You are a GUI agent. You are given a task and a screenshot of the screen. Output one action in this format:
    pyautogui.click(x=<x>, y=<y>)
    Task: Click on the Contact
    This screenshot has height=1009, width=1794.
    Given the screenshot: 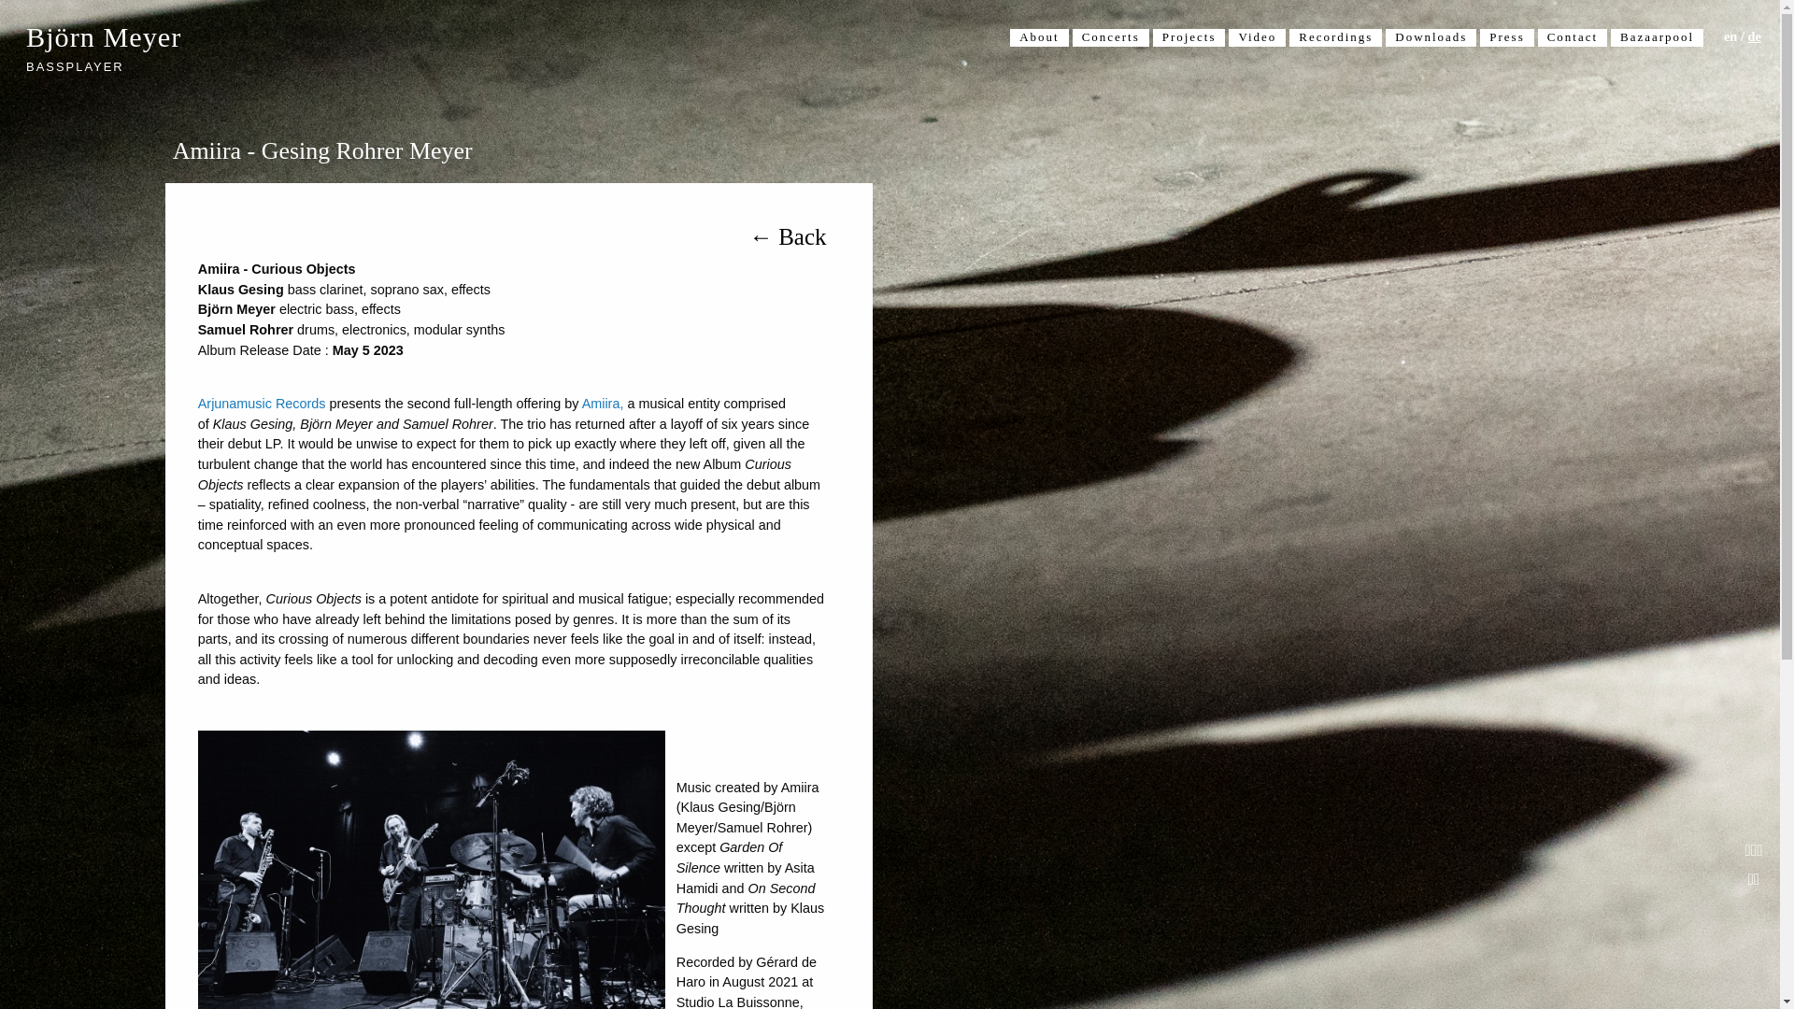 What is the action you would take?
    pyautogui.click(x=1572, y=37)
    